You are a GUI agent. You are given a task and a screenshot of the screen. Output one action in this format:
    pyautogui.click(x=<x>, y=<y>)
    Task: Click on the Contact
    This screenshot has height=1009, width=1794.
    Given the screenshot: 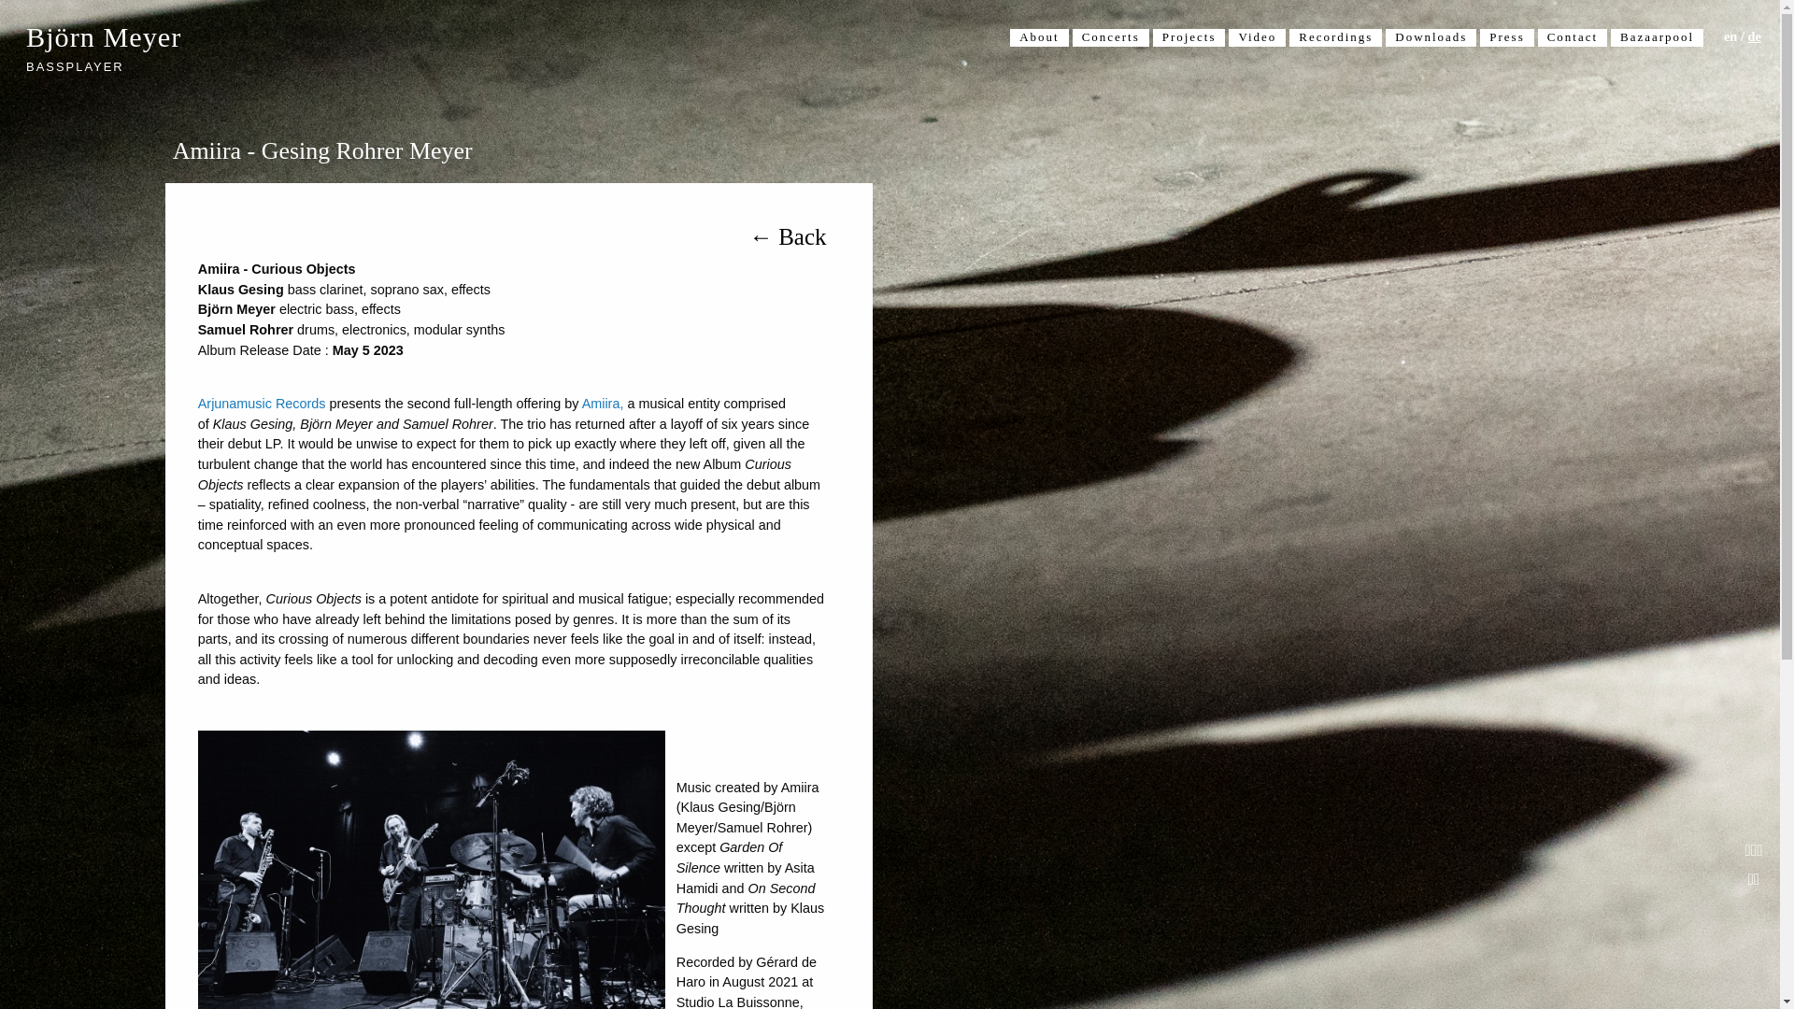 What is the action you would take?
    pyautogui.click(x=1572, y=37)
    